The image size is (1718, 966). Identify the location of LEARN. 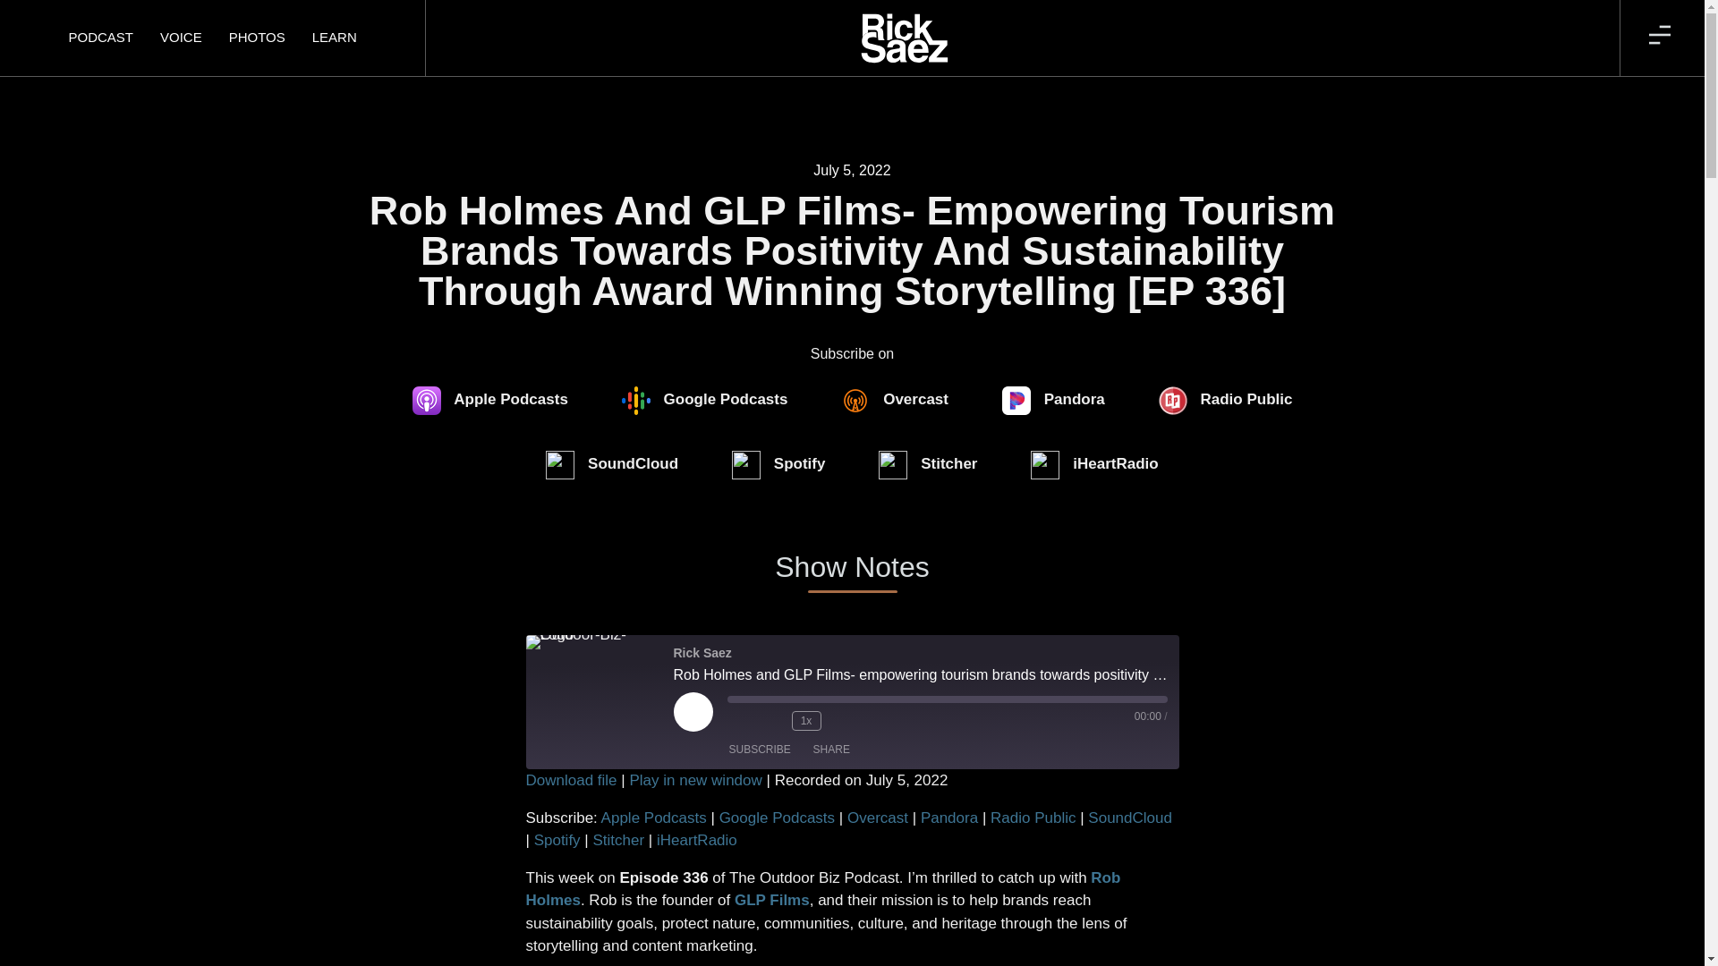
(335, 38).